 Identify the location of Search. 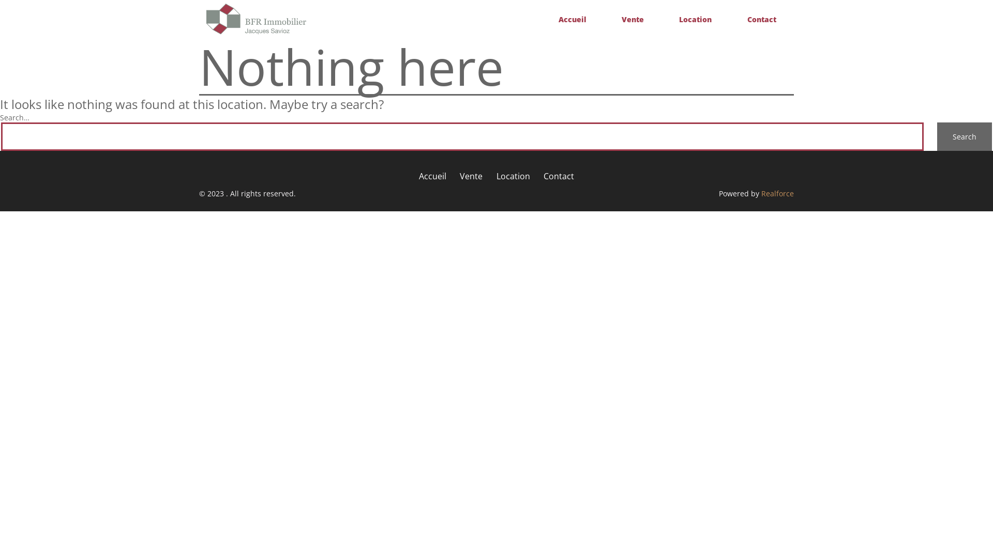
(965, 136).